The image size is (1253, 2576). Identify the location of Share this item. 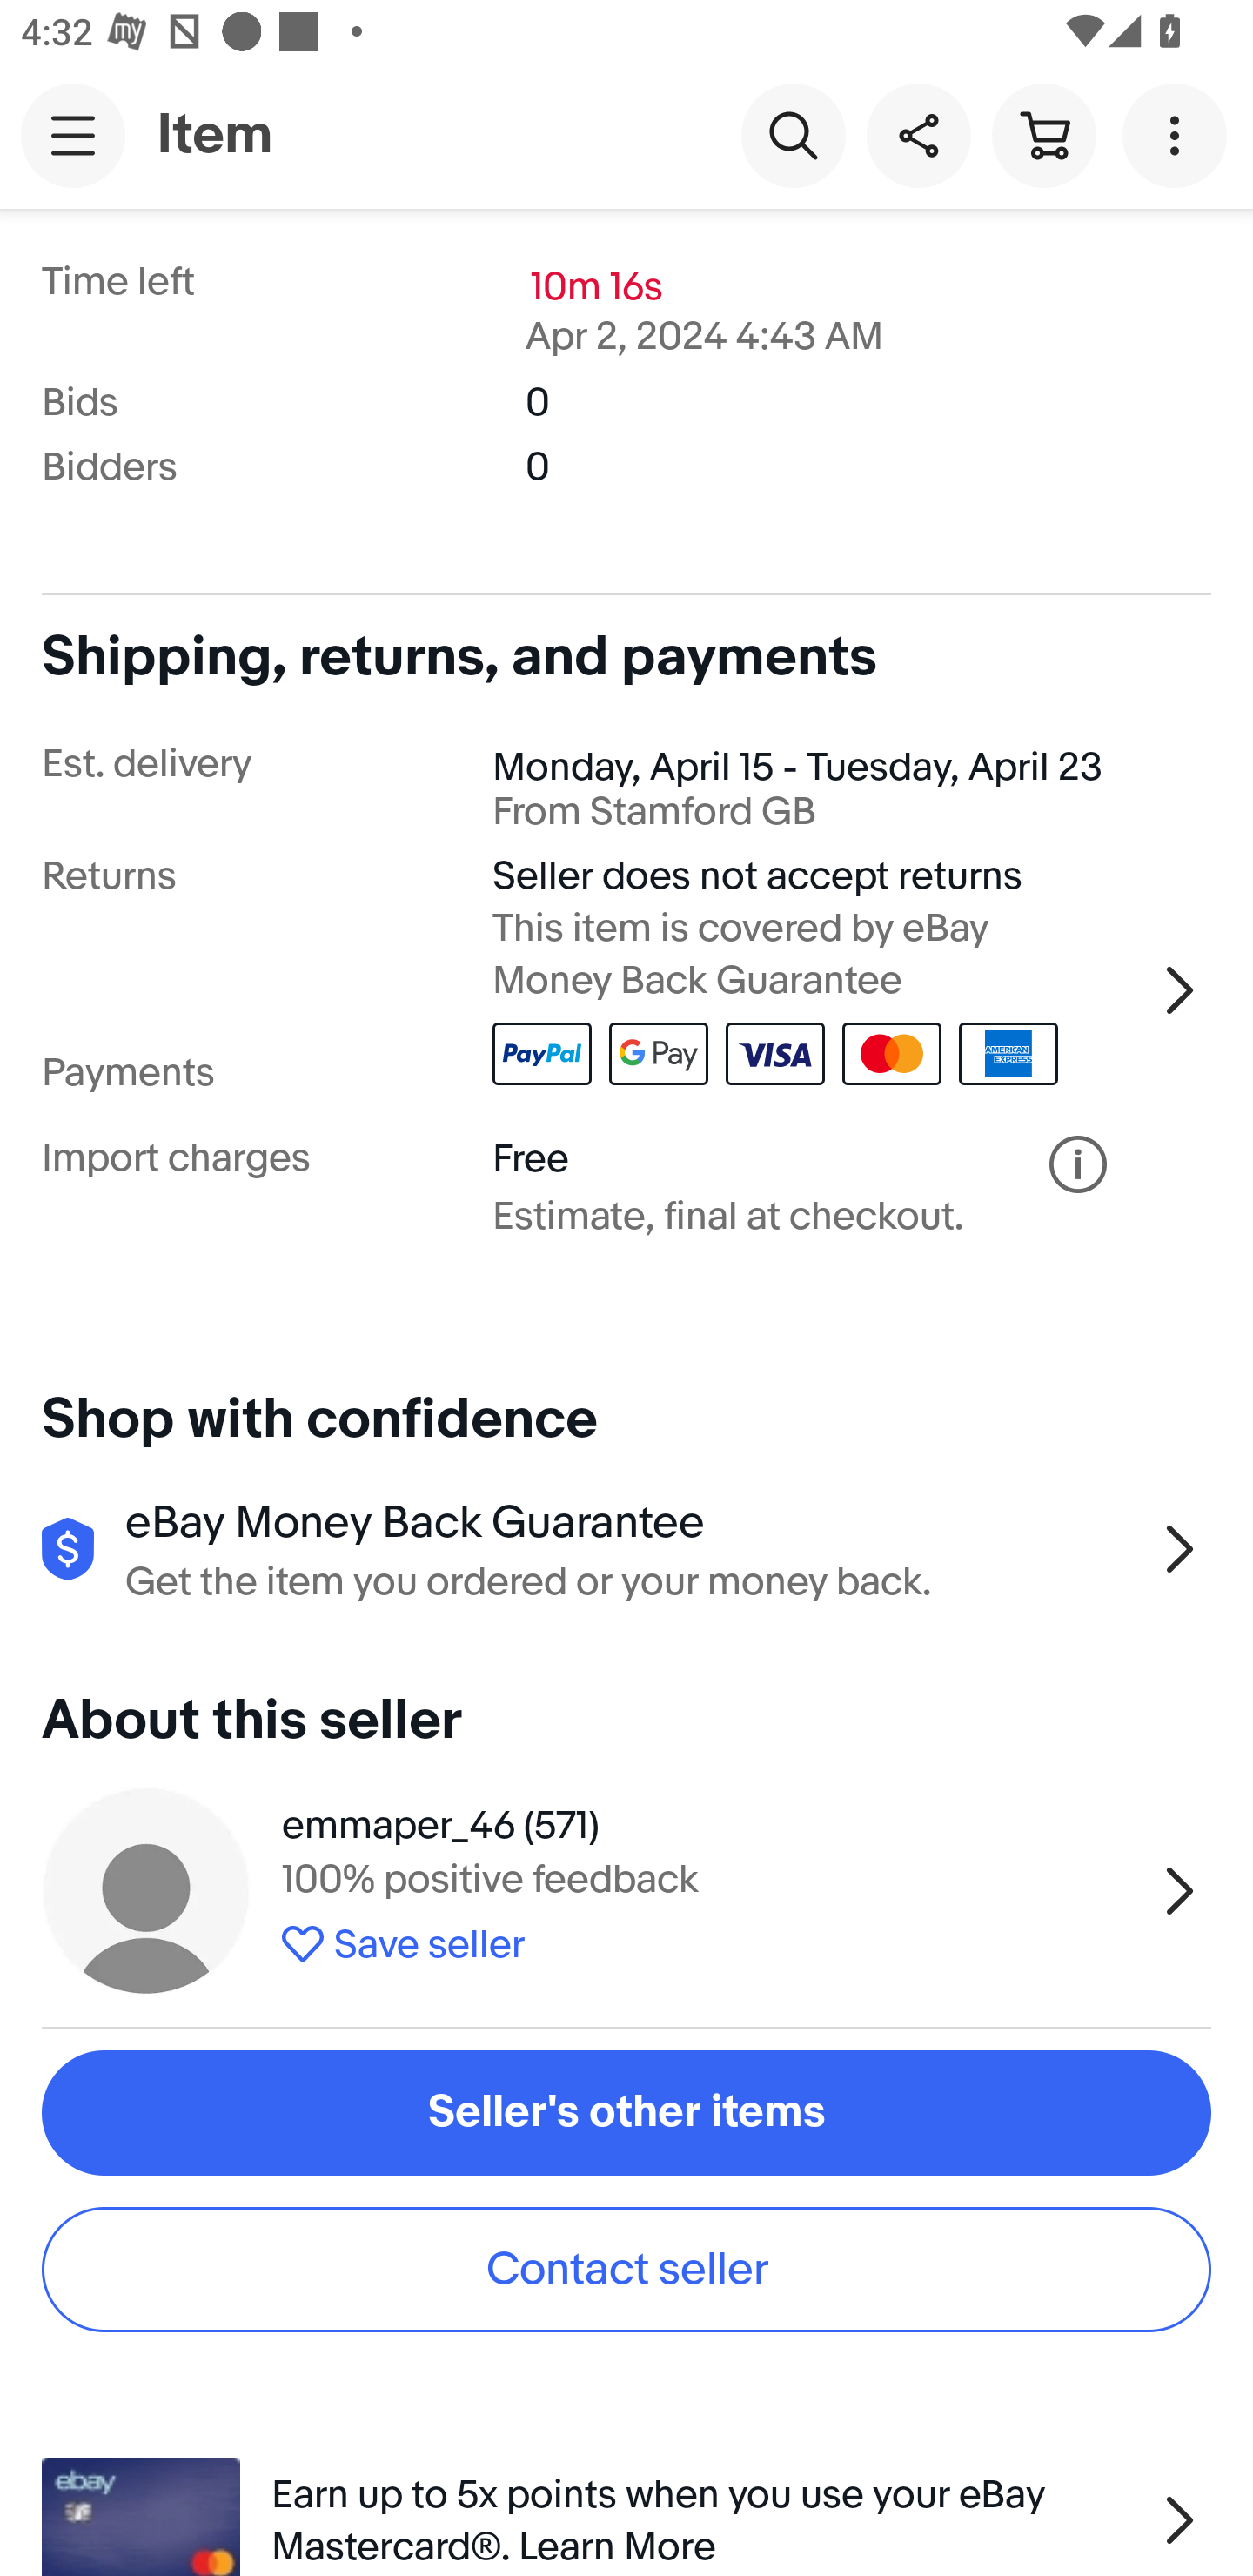
(918, 134).